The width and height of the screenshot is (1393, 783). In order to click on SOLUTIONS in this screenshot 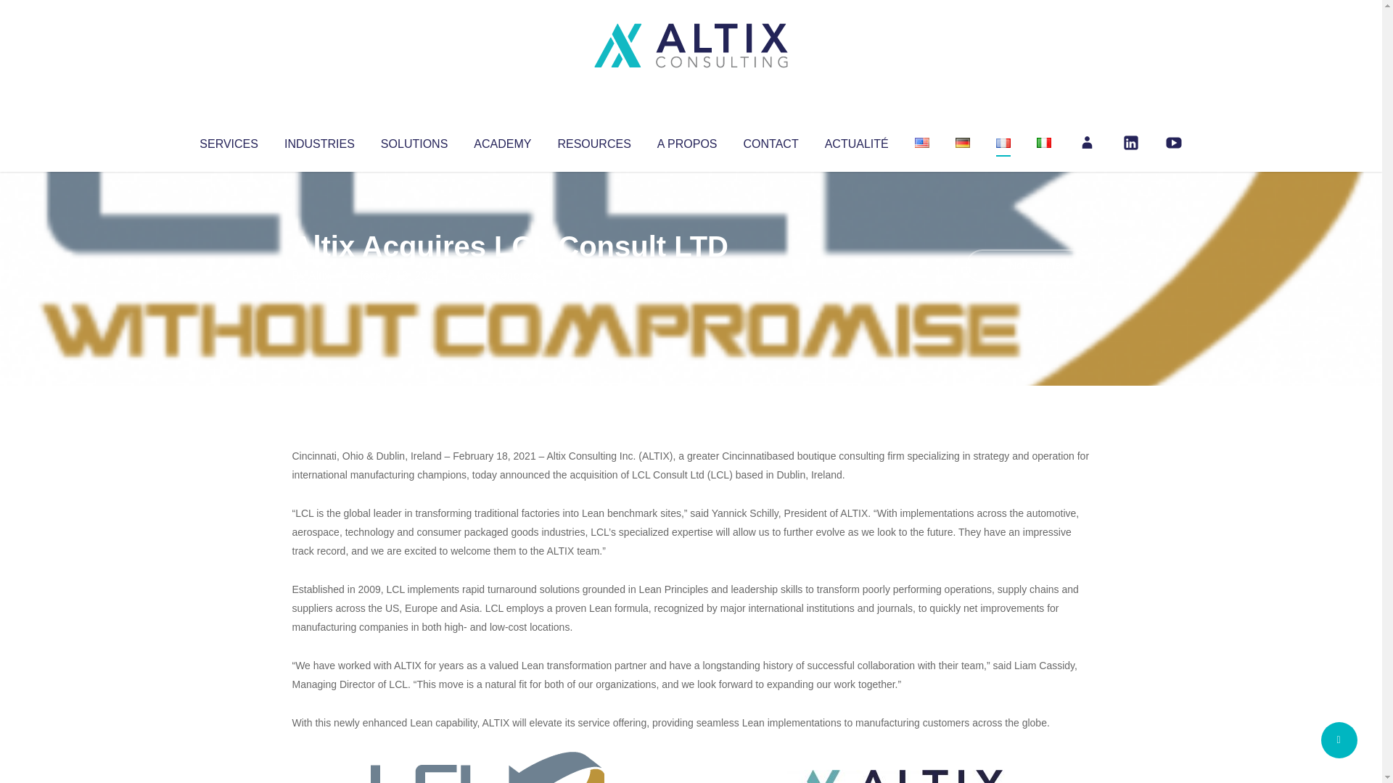, I will do `click(414, 141)`.